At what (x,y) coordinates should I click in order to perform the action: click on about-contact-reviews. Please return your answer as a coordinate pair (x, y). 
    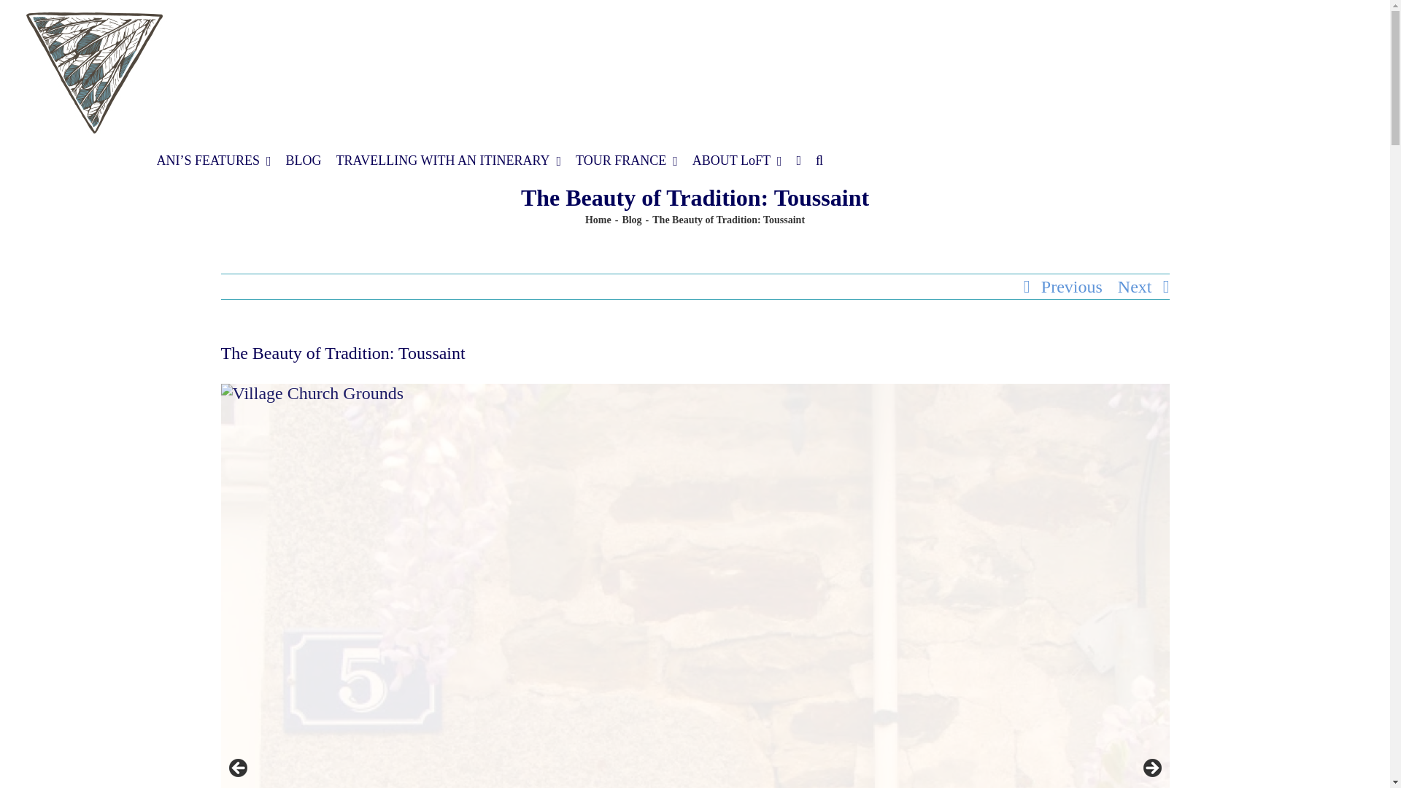
    Looking at the image, I should click on (737, 160).